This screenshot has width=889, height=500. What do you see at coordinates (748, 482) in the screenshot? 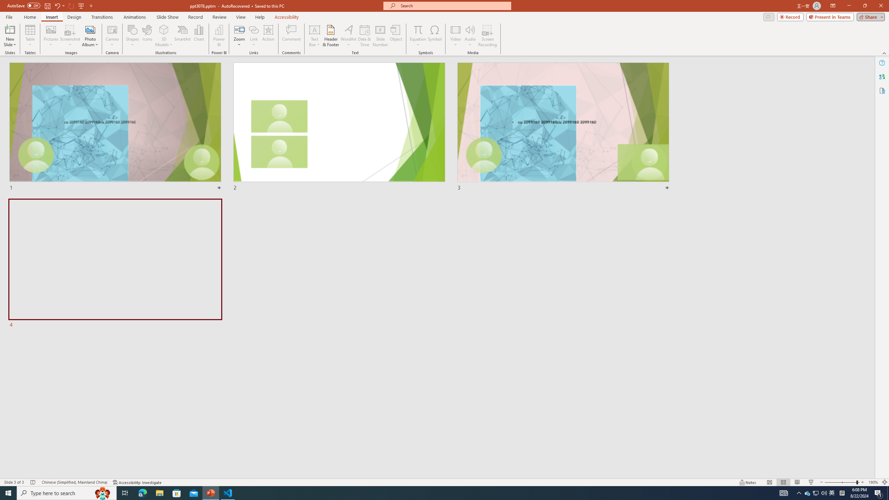
I see `Notes ` at bounding box center [748, 482].